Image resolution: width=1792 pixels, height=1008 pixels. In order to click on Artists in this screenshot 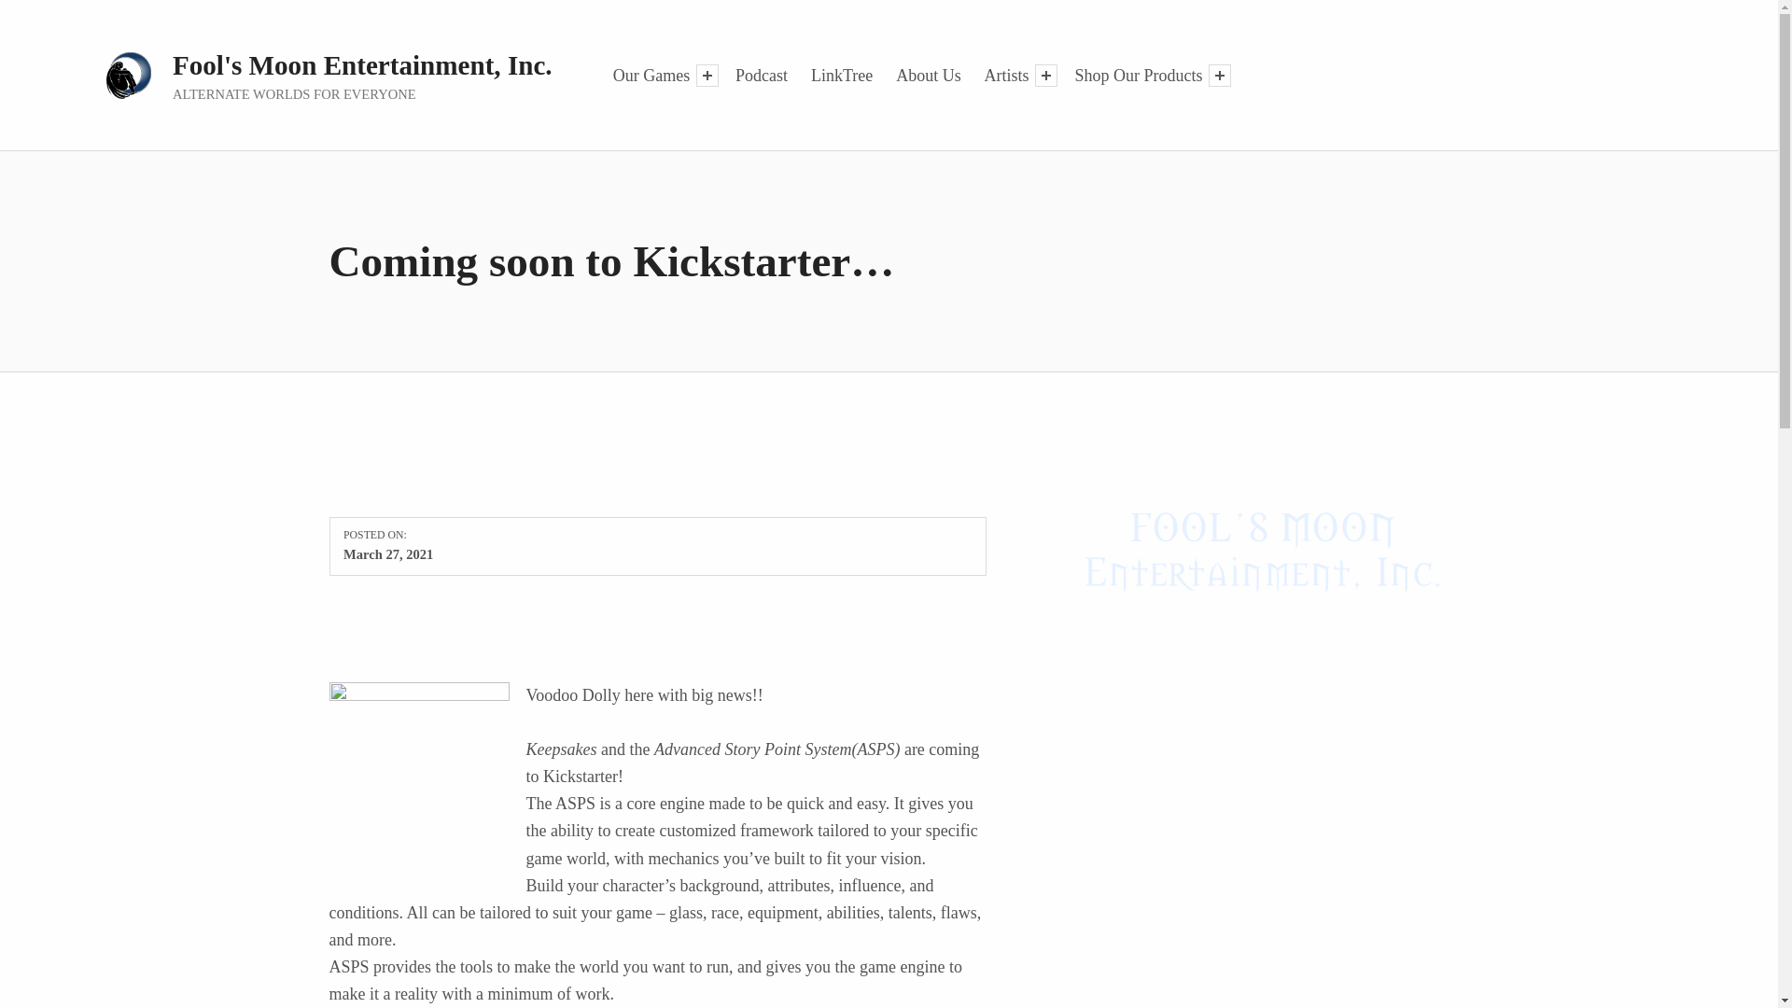, I will do `click(1006, 75)`.